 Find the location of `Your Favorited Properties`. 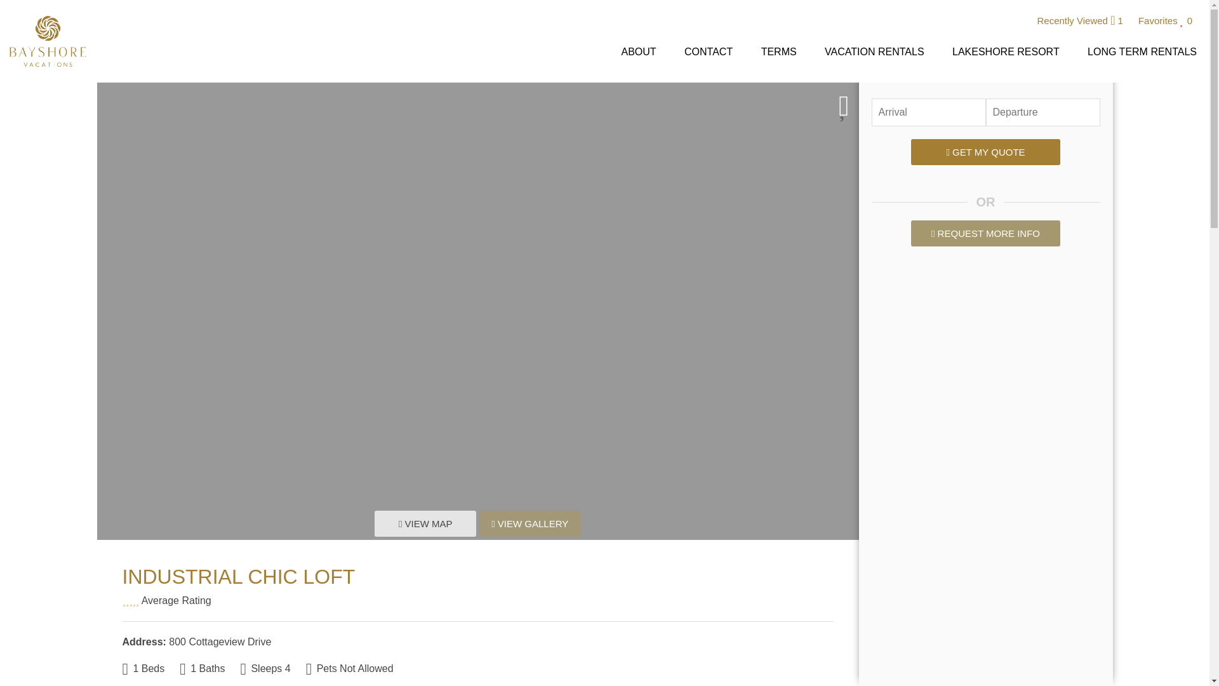

Your Favorited Properties is located at coordinates (1165, 20).